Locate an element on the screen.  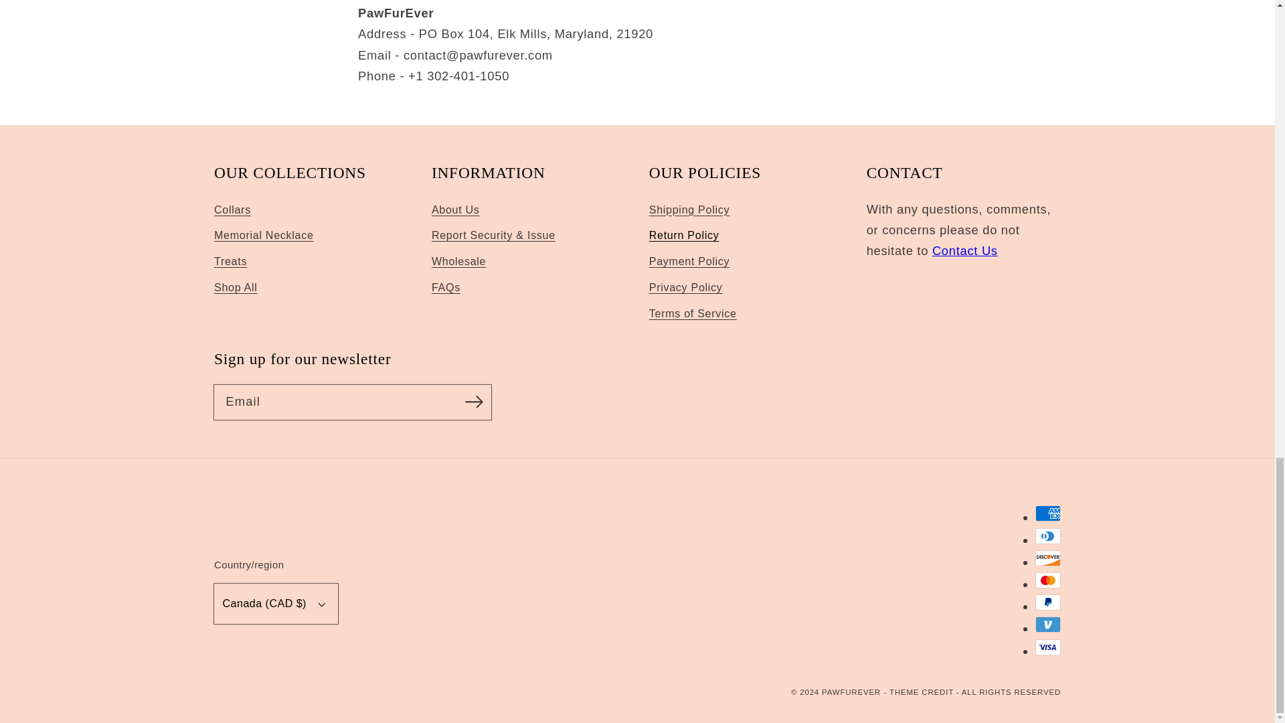
Contact is located at coordinates (965, 250).